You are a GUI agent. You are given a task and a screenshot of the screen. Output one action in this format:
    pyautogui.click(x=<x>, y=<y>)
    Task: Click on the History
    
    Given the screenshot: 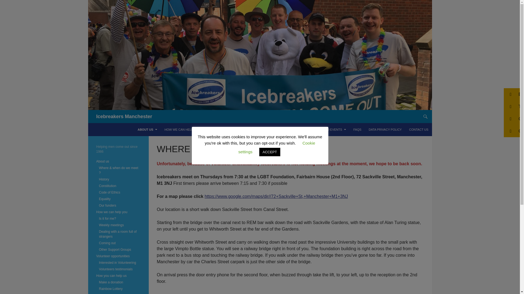 What is the action you would take?
    pyautogui.click(x=104, y=179)
    